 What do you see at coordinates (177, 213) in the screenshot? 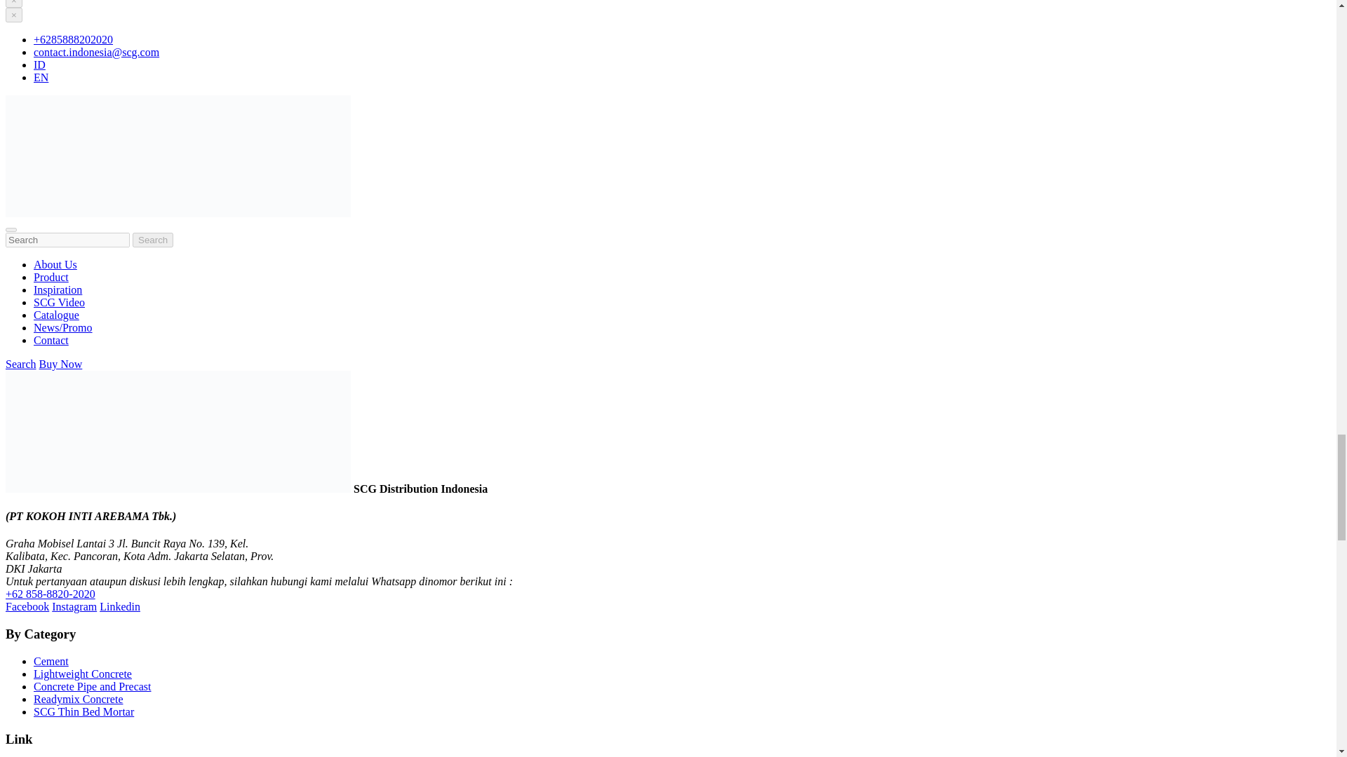
I see `SCG CBM INDONESIA` at bounding box center [177, 213].